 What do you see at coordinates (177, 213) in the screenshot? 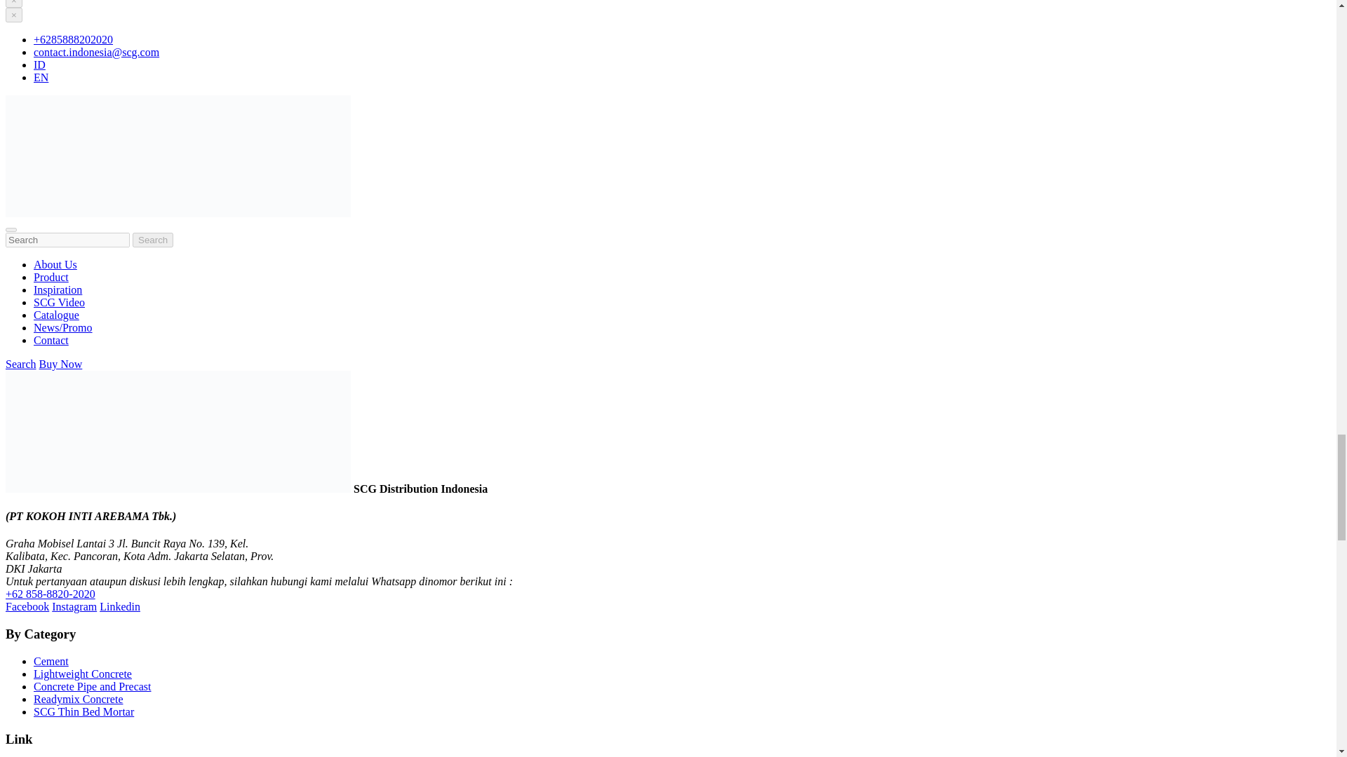
I see `SCG CBM INDONESIA` at bounding box center [177, 213].